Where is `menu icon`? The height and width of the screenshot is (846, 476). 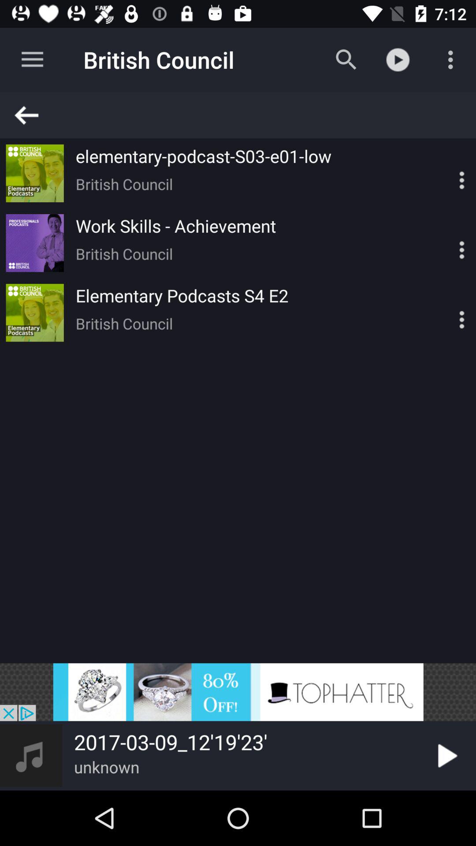
menu icon is located at coordinates (446, 313).